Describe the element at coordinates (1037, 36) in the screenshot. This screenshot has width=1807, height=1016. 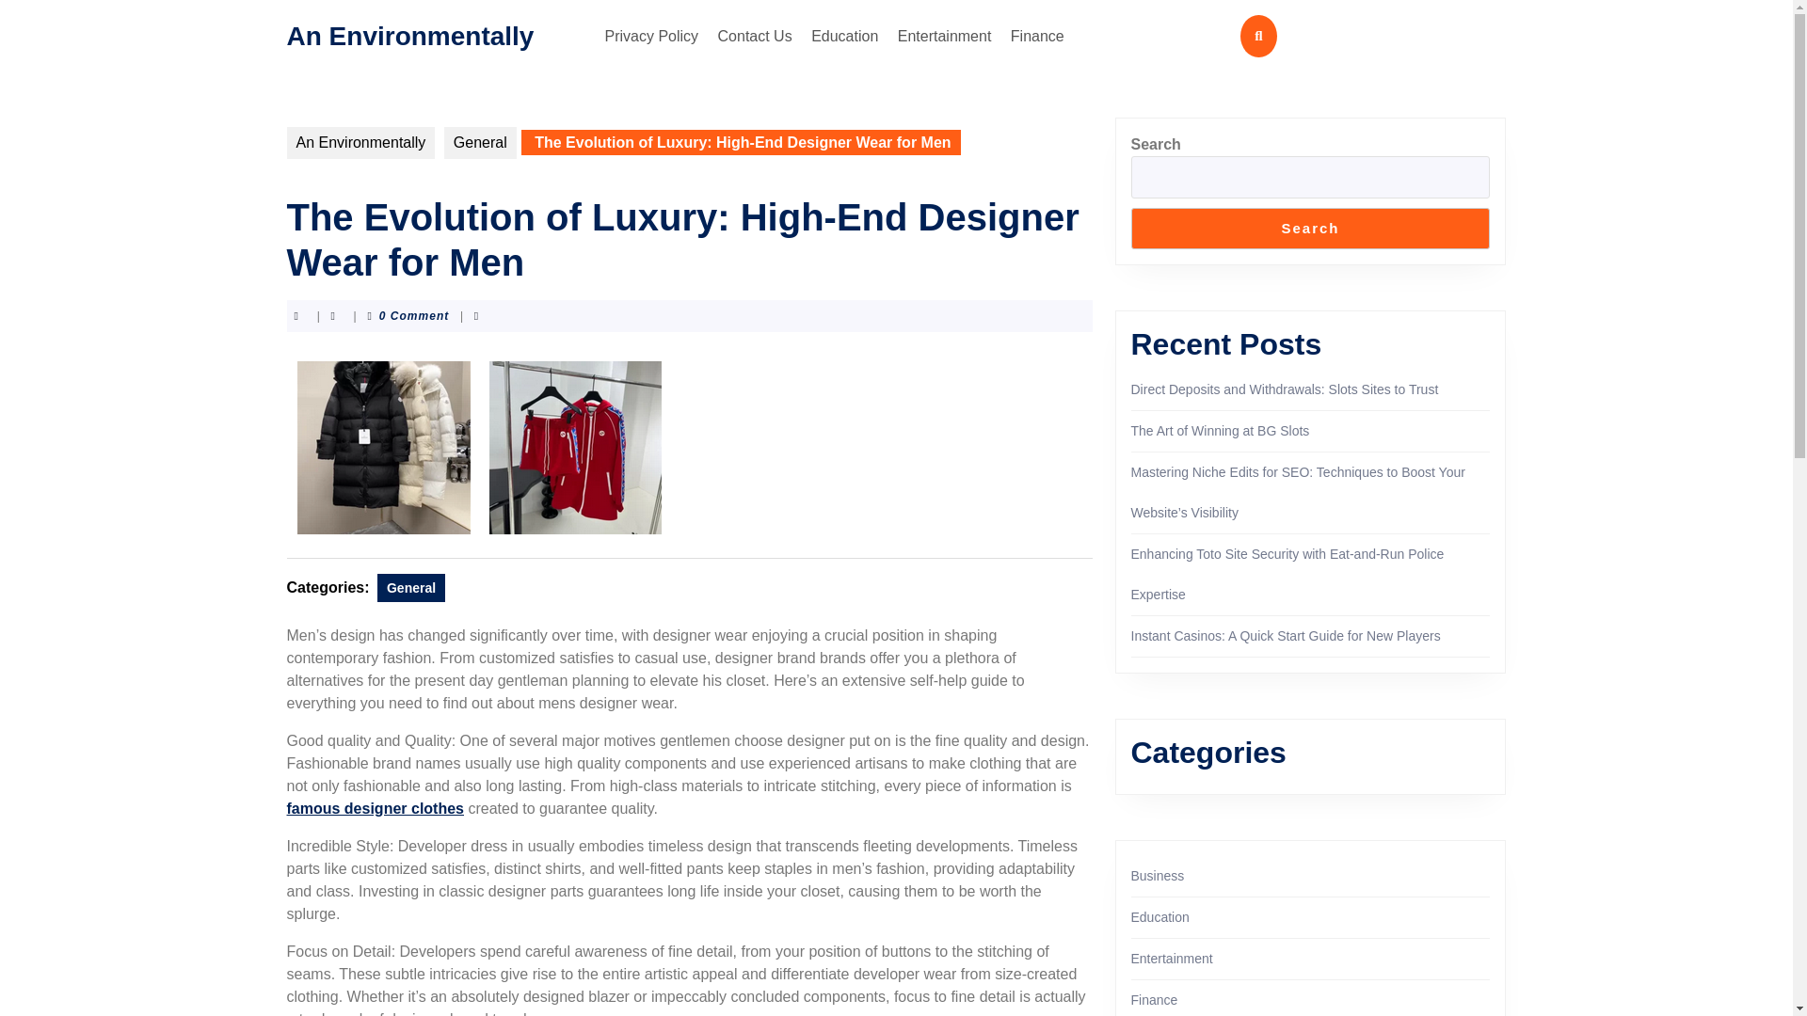
I see `Finance` at that location.